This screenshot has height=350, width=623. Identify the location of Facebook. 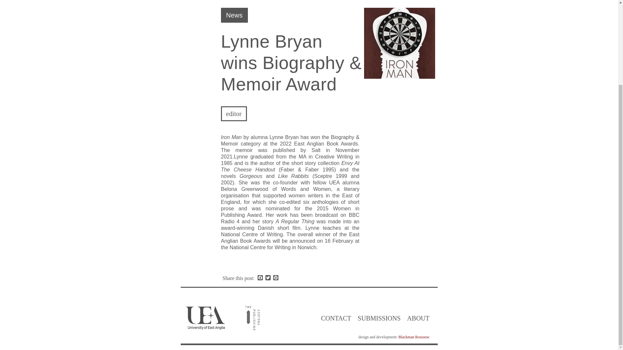
(260, 278).